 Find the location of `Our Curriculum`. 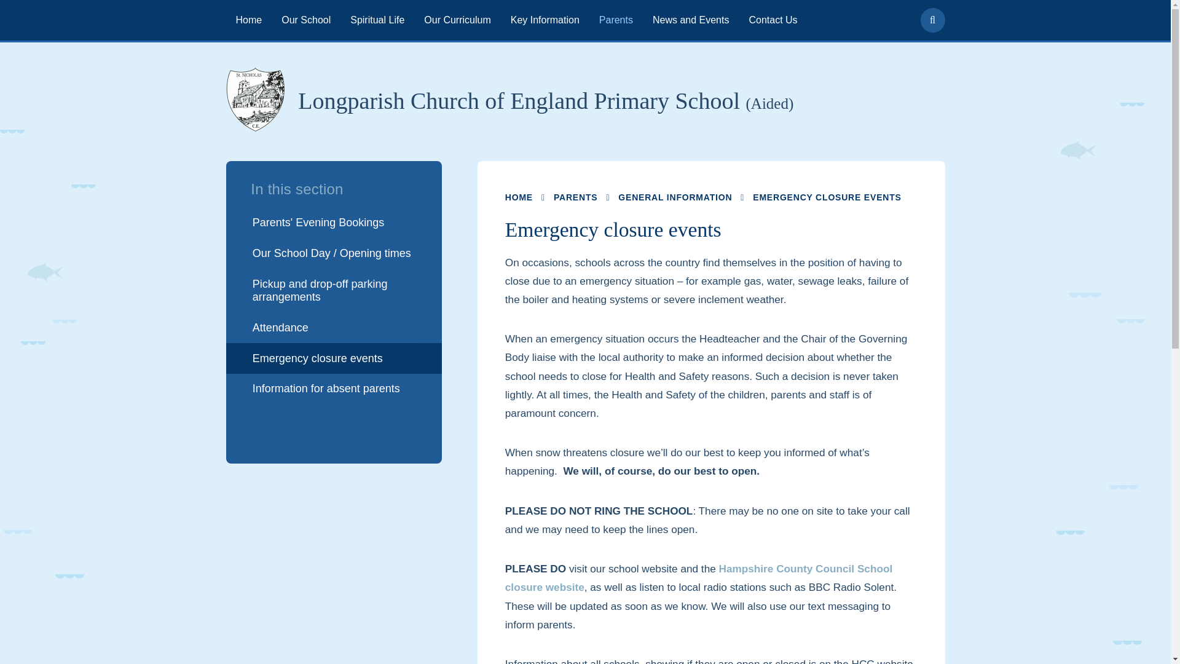

Our Curriculum is located at coordinates (457, 20).